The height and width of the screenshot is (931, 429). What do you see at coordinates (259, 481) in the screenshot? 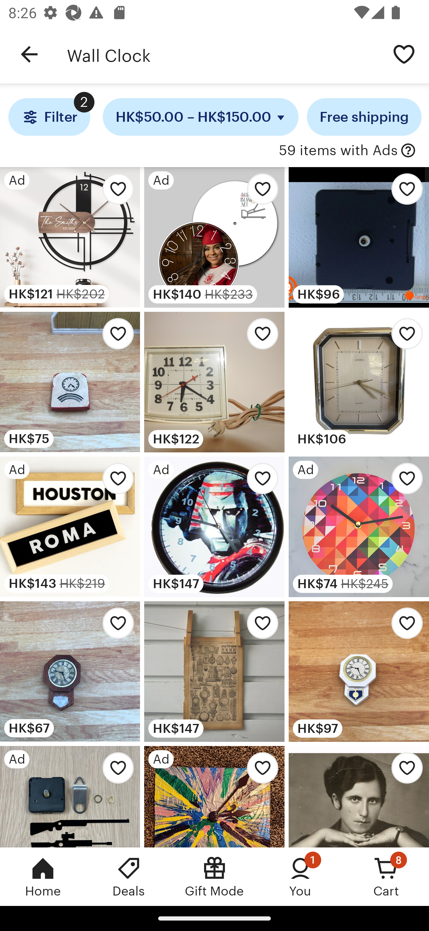
I see `Add Giant Robot Wall clock! to favorites` at bounding box center [259, 481].